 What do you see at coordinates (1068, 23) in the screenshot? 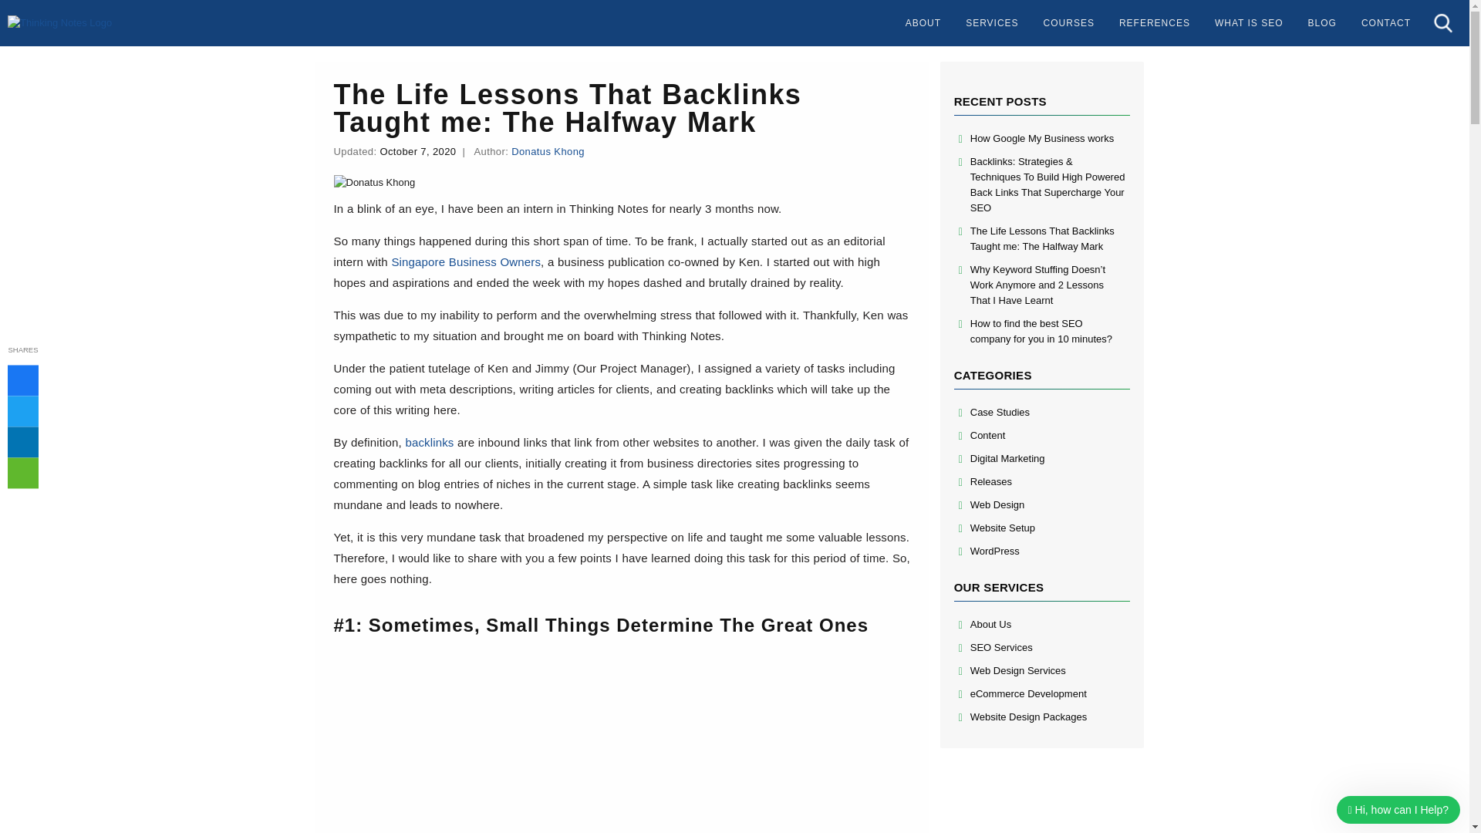
I see `COURSES` at bounding box center [1068, 23].